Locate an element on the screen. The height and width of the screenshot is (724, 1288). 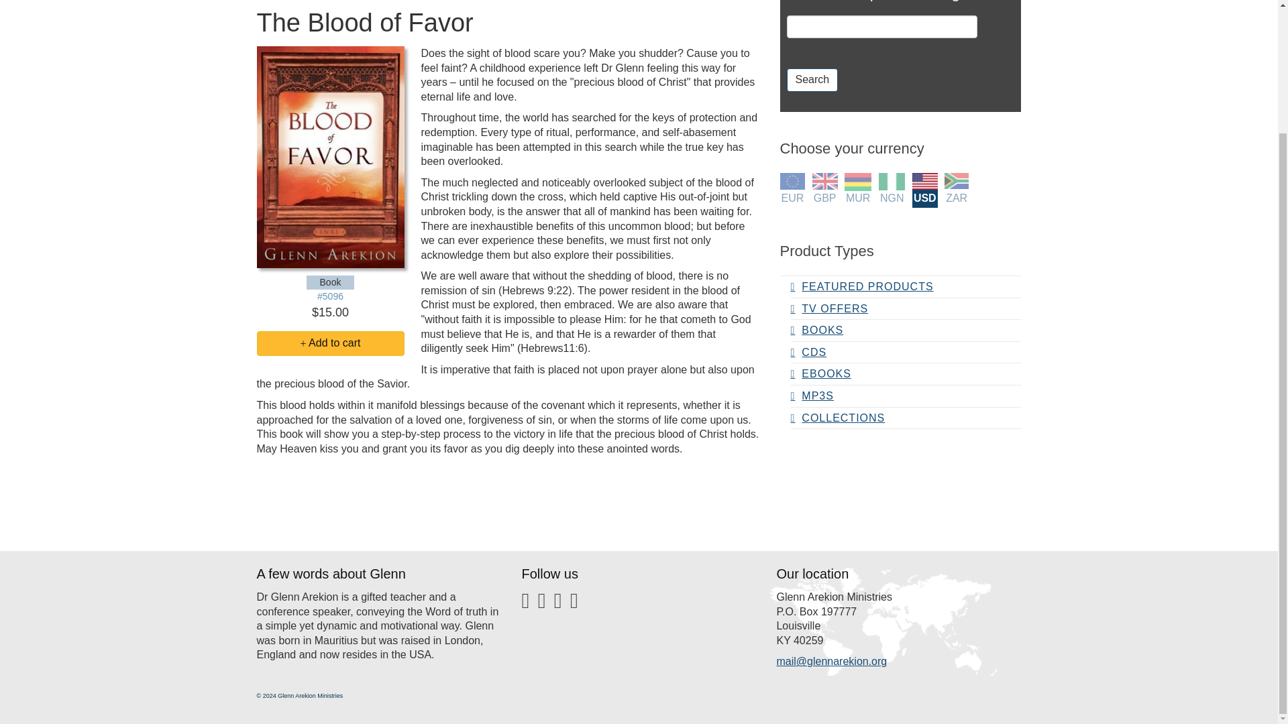
Search is located at coordinates (812, 80).